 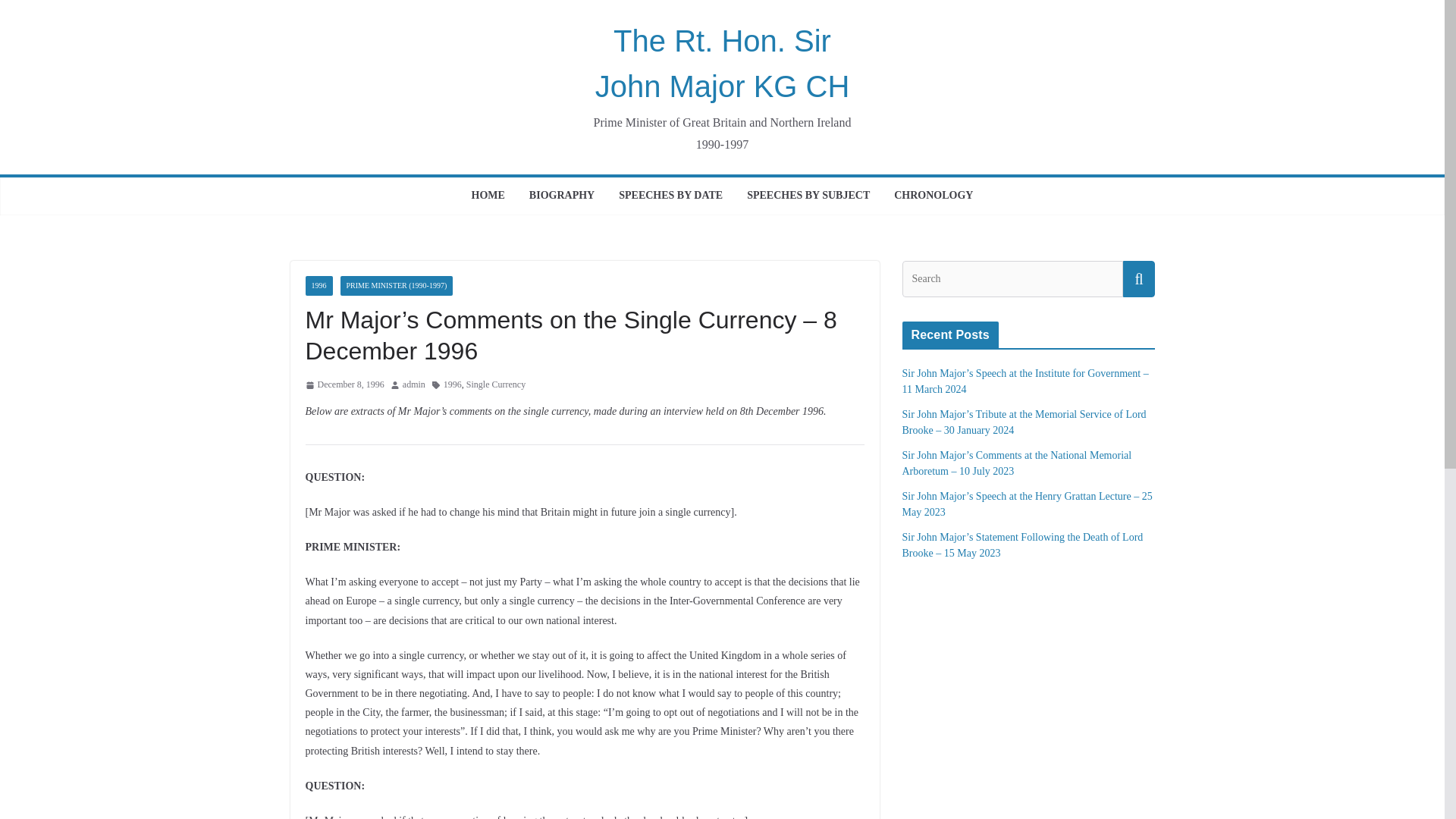 What do you see at coordinates (318, 285) in the screenshot?
I see `1996` at bounding box center [318, 285].